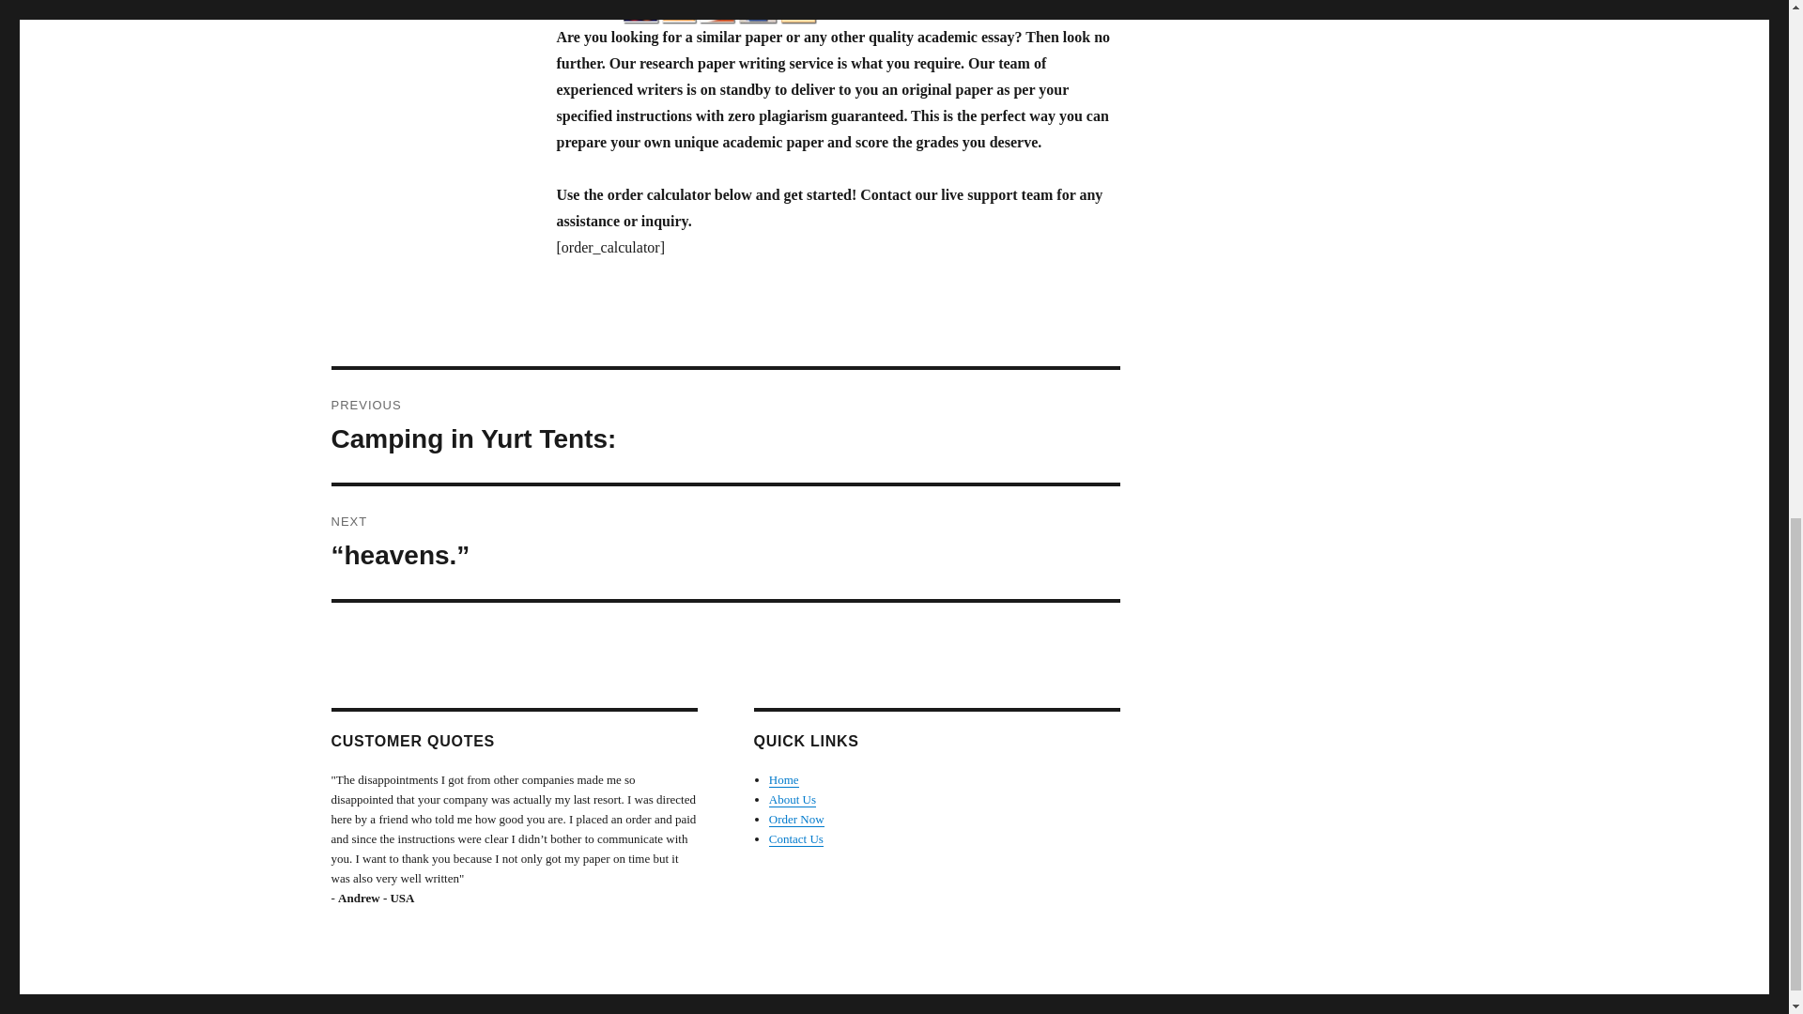 The image size is (1803, 1014). I want to click on Click to Order, so click(838, 11).